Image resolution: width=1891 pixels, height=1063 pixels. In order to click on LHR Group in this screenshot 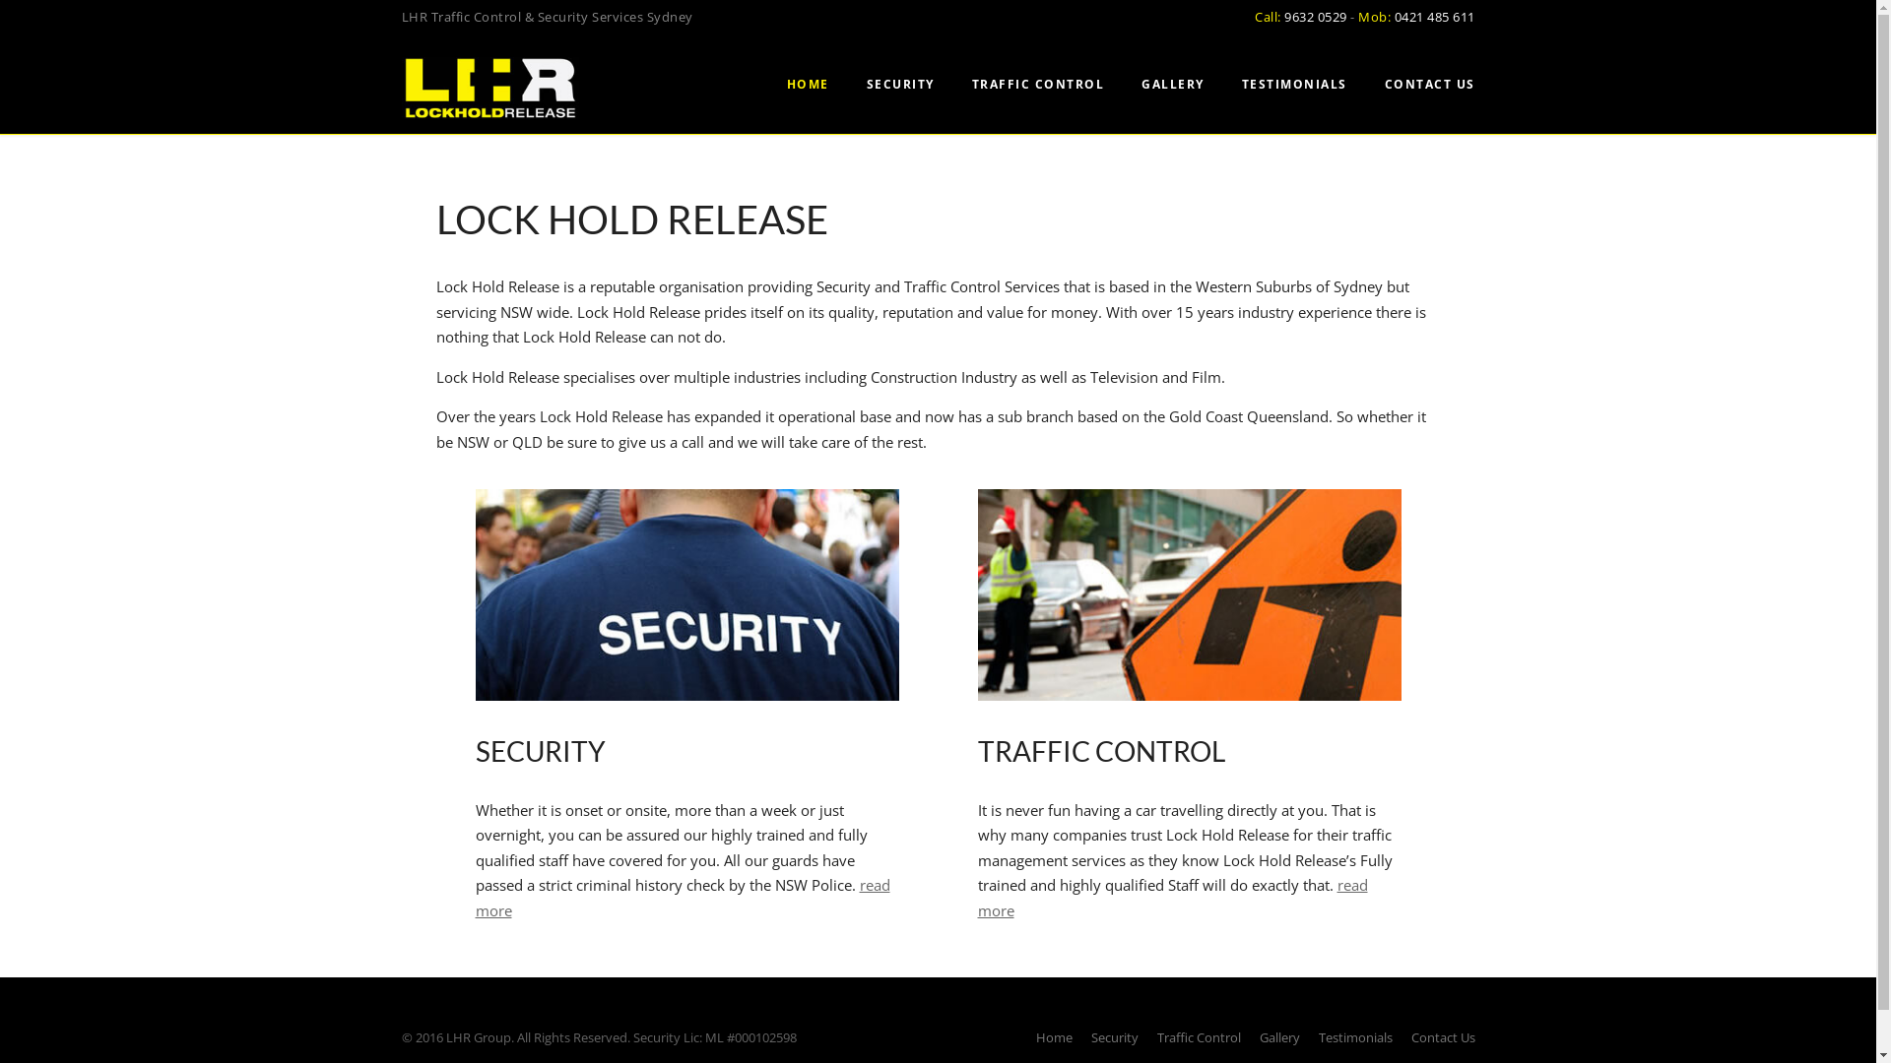, I will do `click(490, 87)`.